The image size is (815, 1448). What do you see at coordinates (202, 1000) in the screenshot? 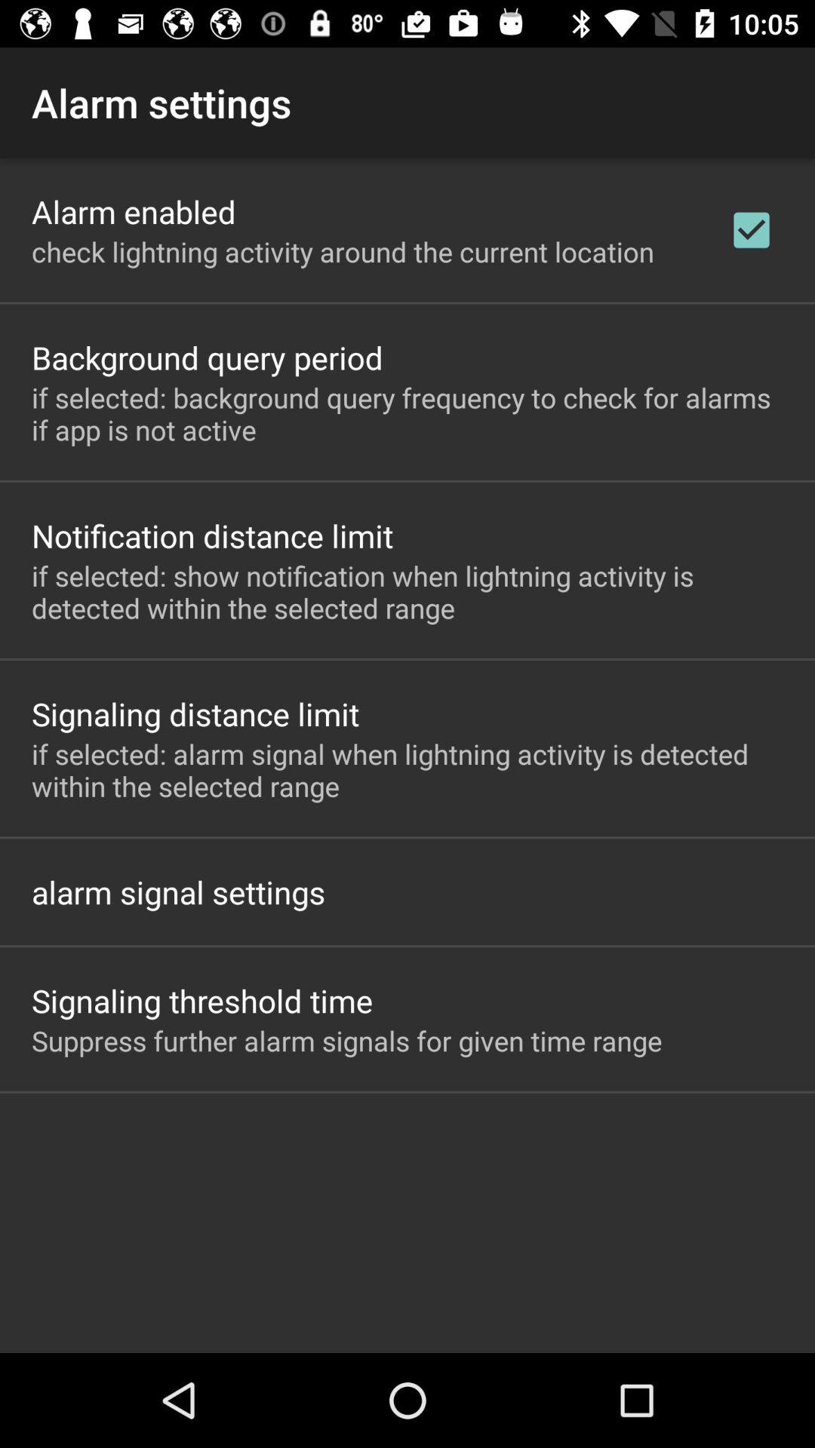
I see `select signaling threshold time app` at bounding box center [202, 1000].